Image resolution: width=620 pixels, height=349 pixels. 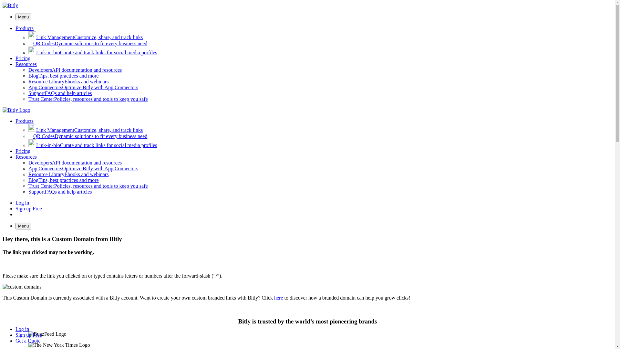 What do you see at coordinates (25, 28) in the screenshot?
I see `Products` at bounding box center [25, 28].